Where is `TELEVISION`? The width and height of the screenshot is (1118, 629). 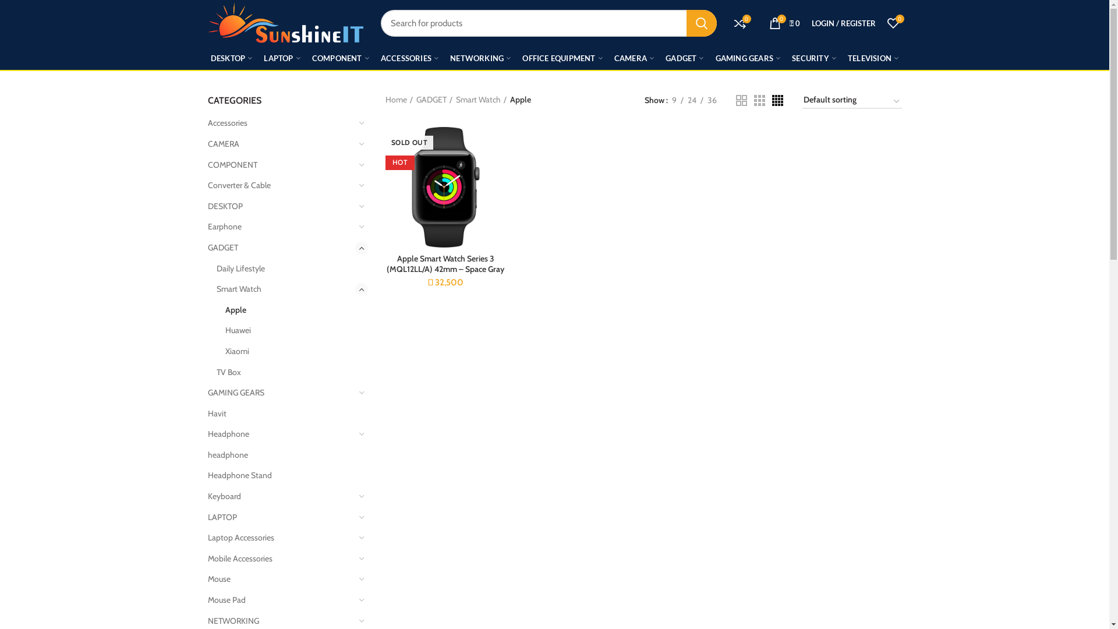 TELEVISION is located at coordinates (873, 58).